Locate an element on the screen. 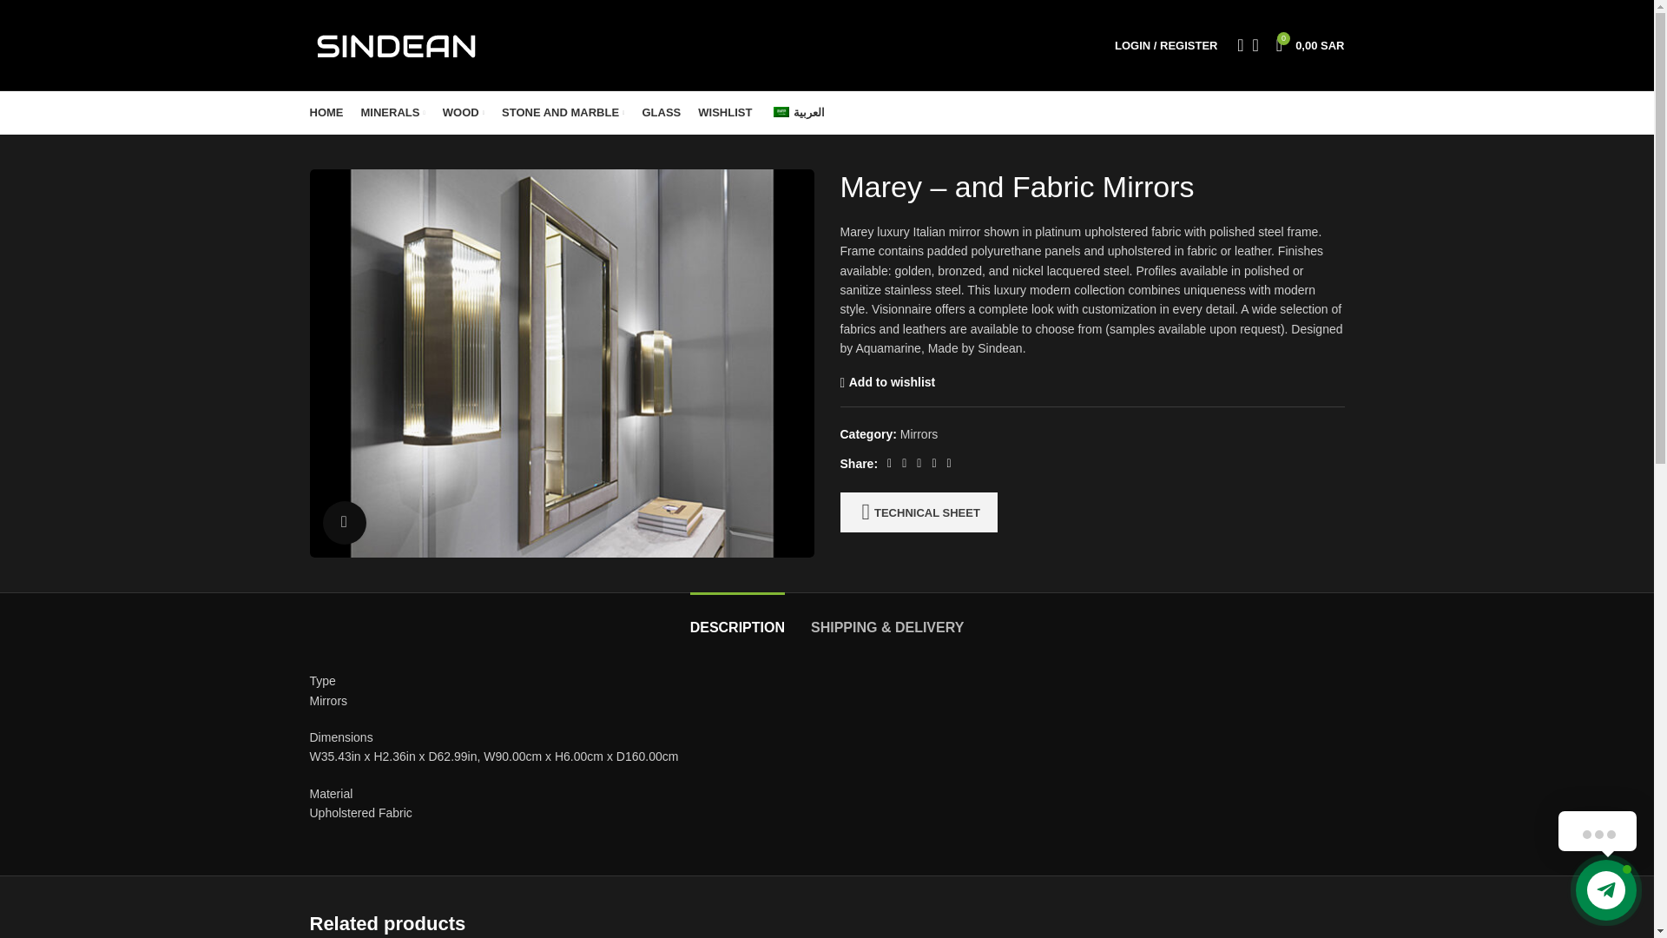  Marey.jpg is located at coordinates (1310, 45).